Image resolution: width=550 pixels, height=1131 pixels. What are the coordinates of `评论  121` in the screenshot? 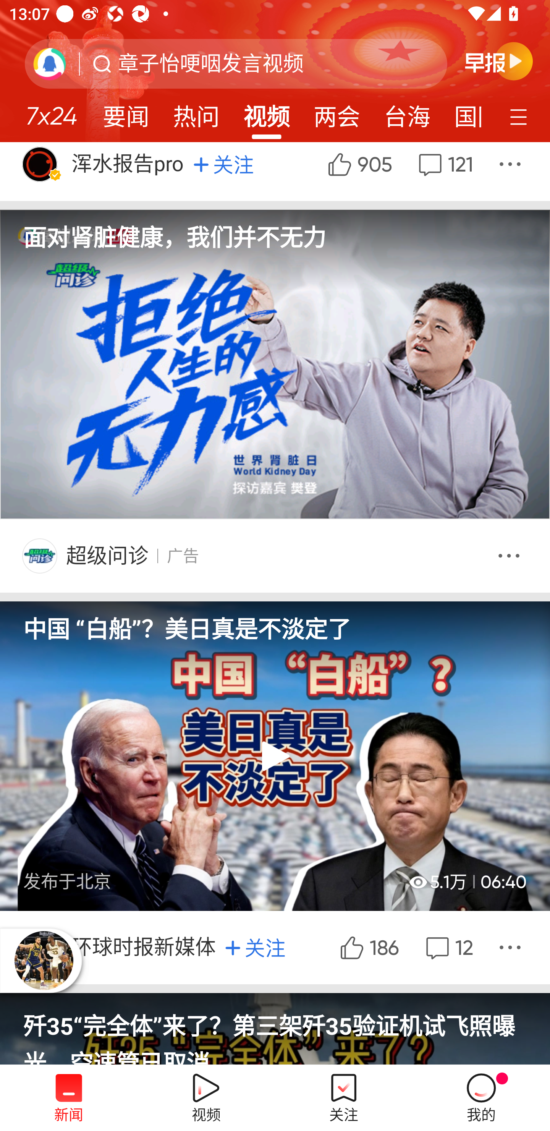 It's located at (444, 172).